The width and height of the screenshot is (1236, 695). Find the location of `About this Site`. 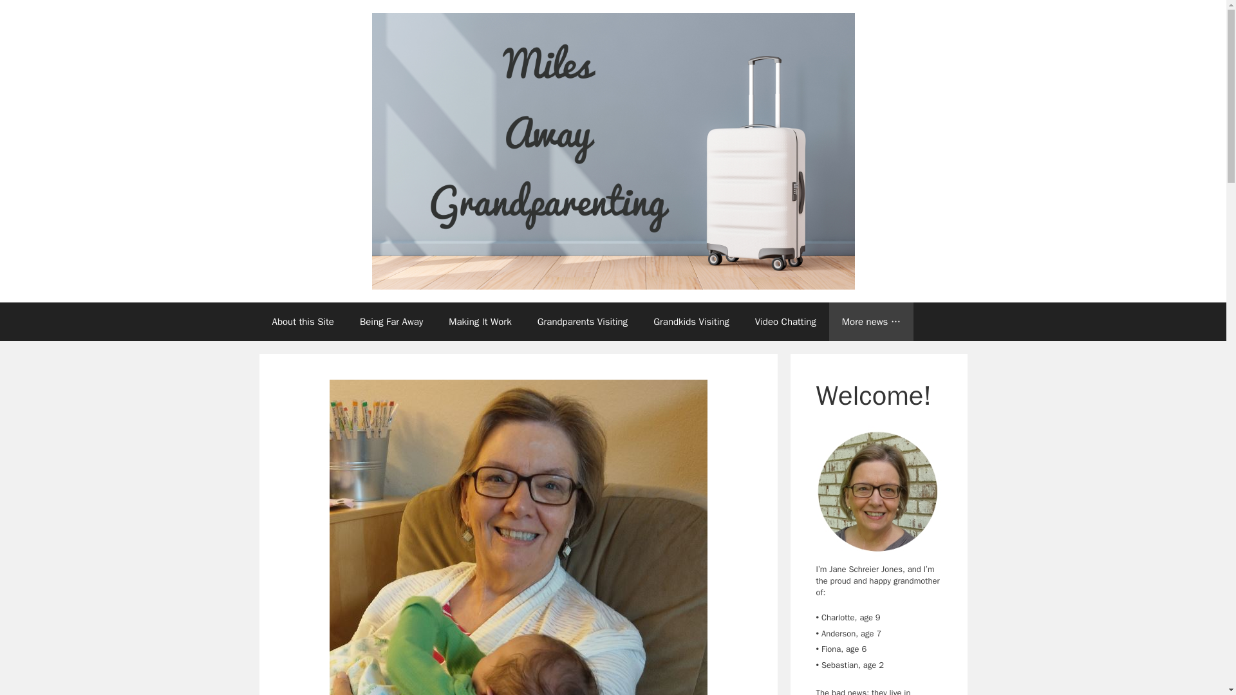

About this Site is located at coordinates (302, 322).